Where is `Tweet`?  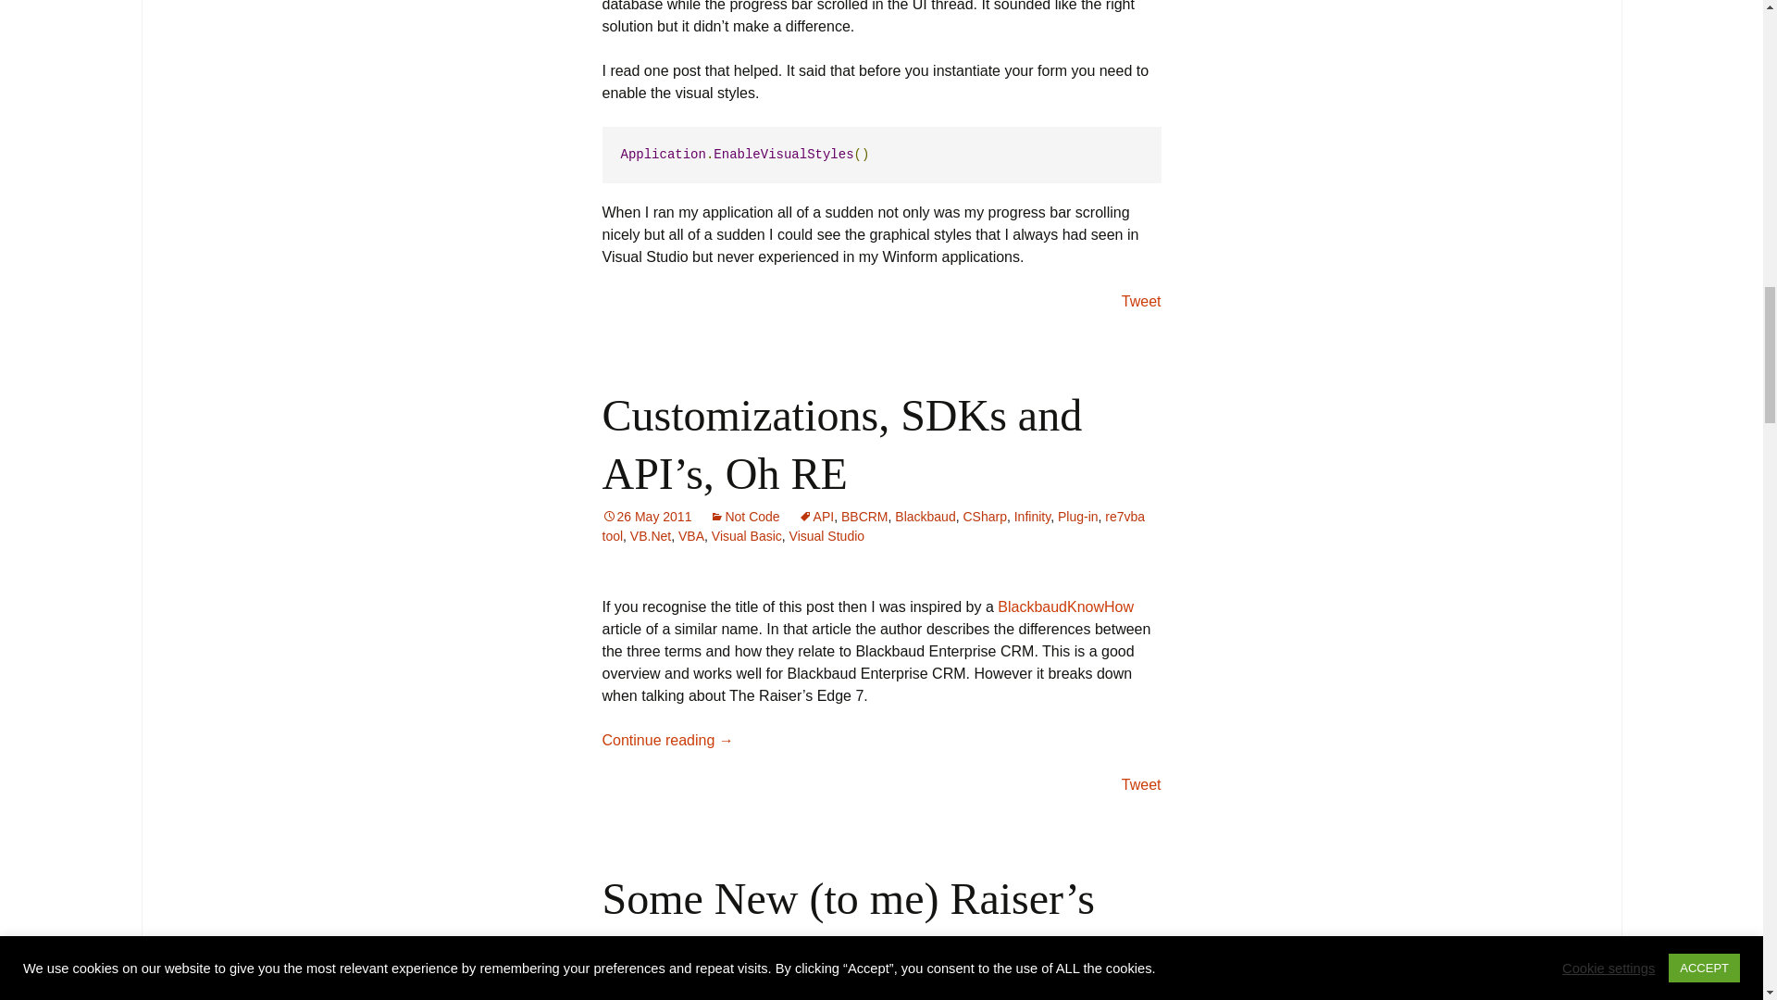
Tweet is located at coordinates (1141, 301).